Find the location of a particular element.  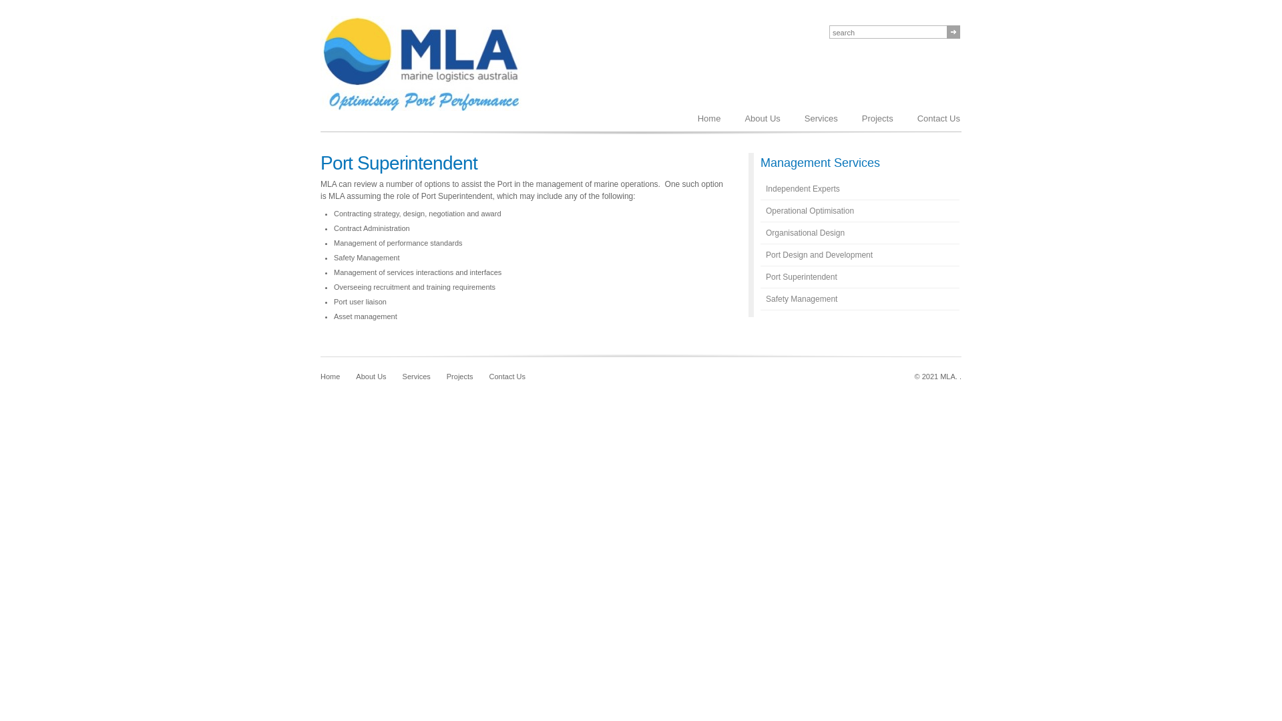

Projects is located at coordinates (877, 119).